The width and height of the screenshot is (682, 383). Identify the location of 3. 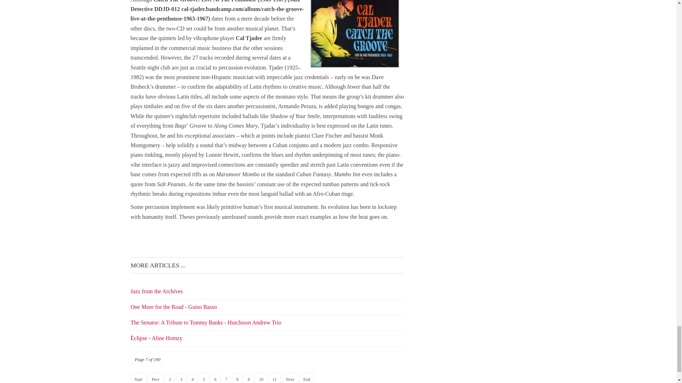
(181, 378).